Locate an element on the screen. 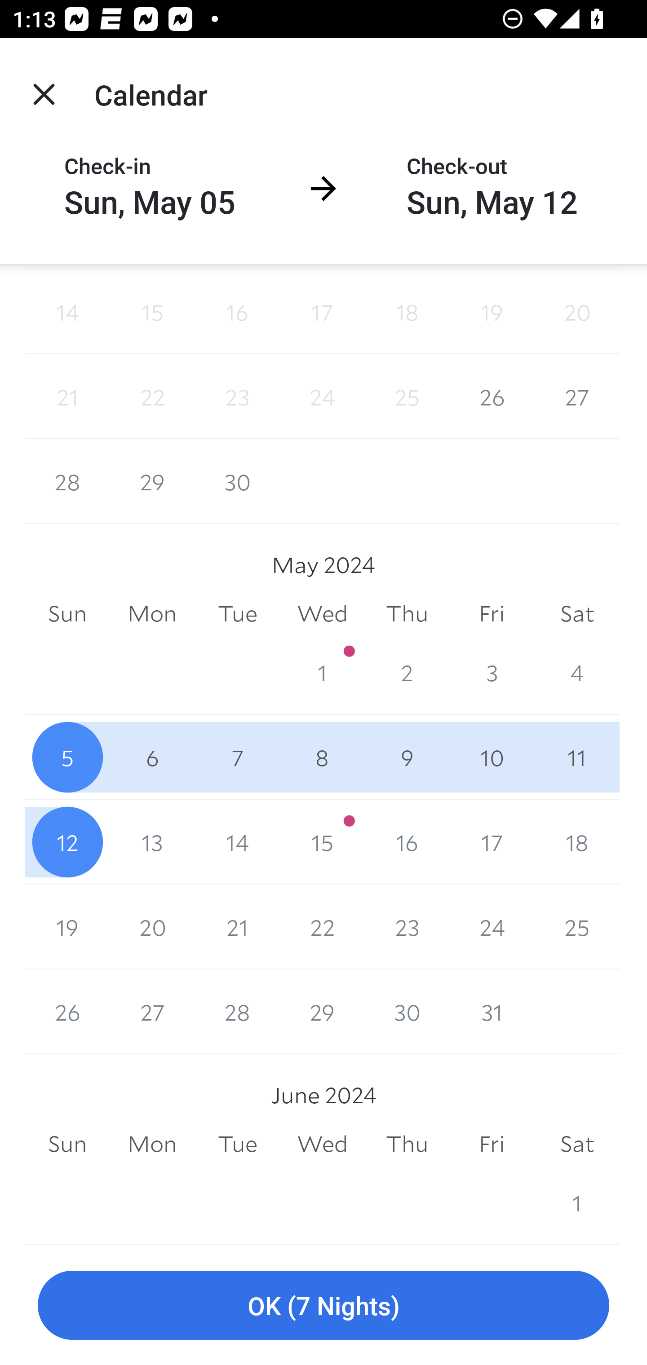  19 19 April 2024 is located at coordinates (492, 312).